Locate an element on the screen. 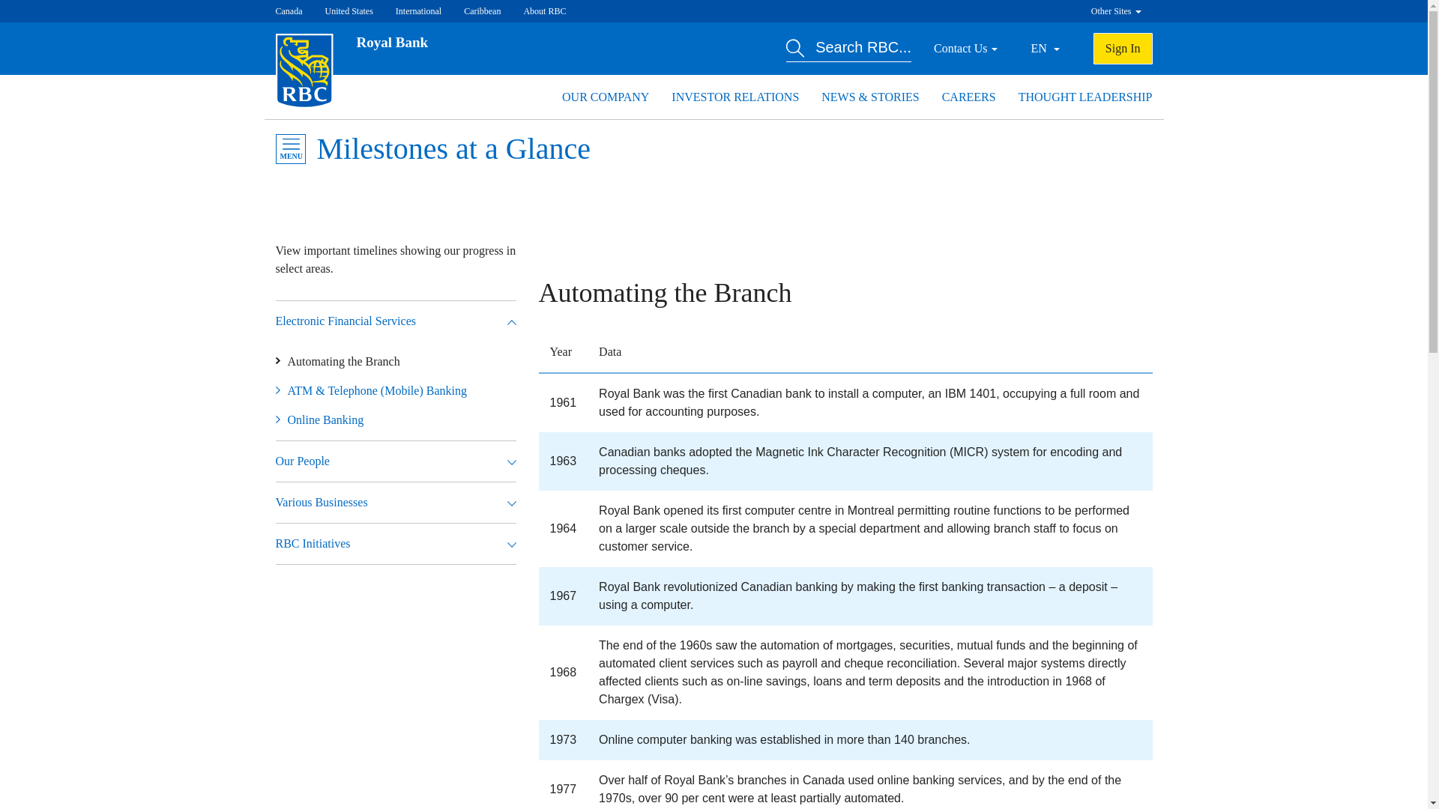 Image resolution: width=1439 pixels, height=809 pixels. CAREERS is located at coordinates (968, 97).